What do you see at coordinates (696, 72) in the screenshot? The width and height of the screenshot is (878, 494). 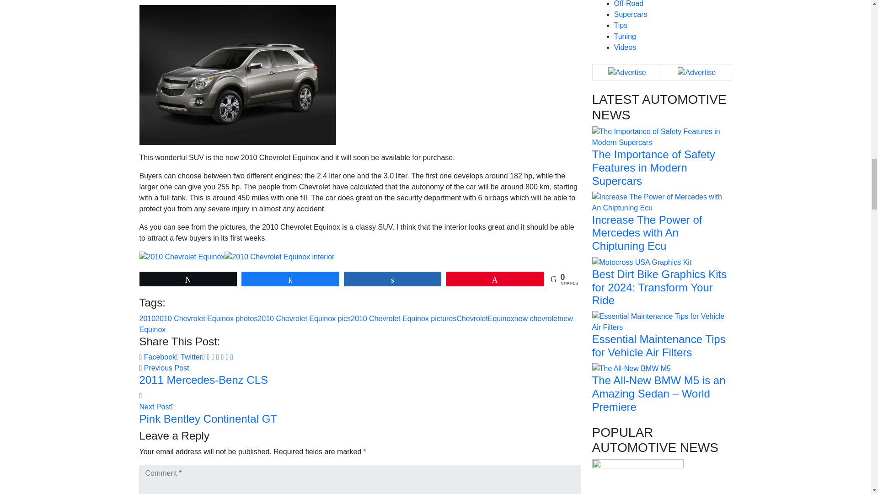 I see `Advertise` at bounding box center [696, 72].